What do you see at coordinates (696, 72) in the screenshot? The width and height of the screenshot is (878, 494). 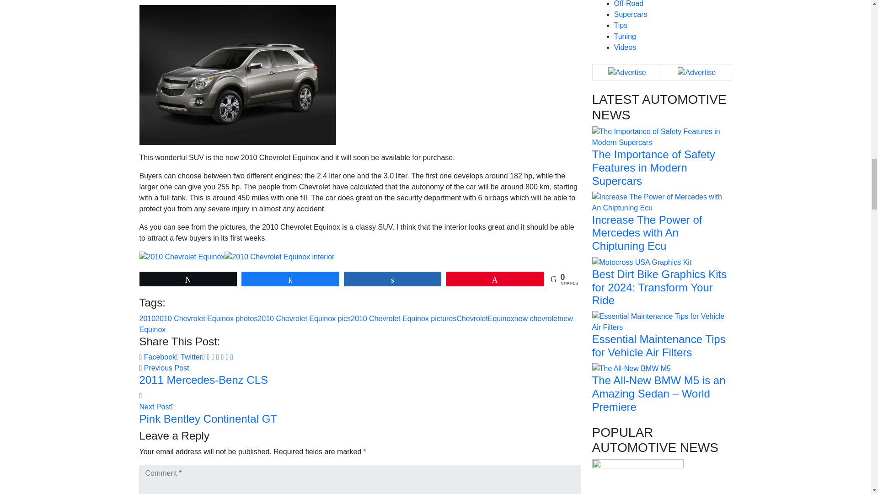 I see `Advertise` at bounding box center [696, 72].